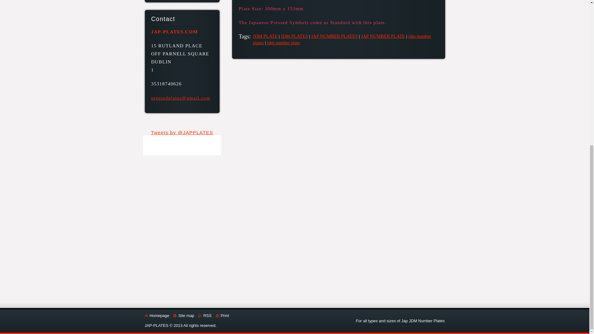 The width and height of the screenshot is (594, 334). I want to click on JAP NUMBER PLATE, so click(383, 36).